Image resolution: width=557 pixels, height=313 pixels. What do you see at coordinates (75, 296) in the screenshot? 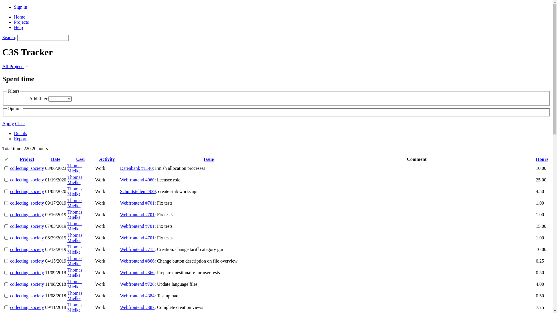
I see `Thomas Mielke` at bounding box center [75, 296].